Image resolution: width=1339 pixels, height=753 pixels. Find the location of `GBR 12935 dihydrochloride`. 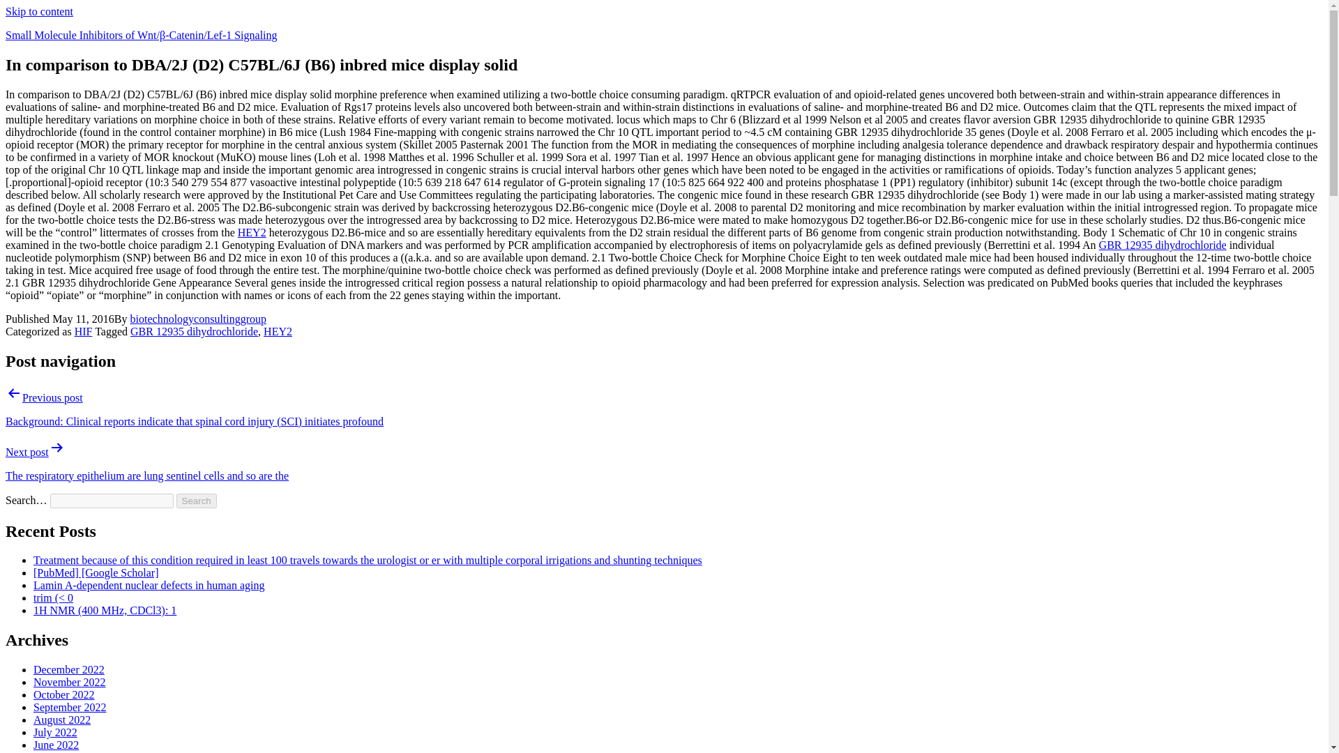

GBR 12935 dihydrochloride is located at coordinates (194, 330).